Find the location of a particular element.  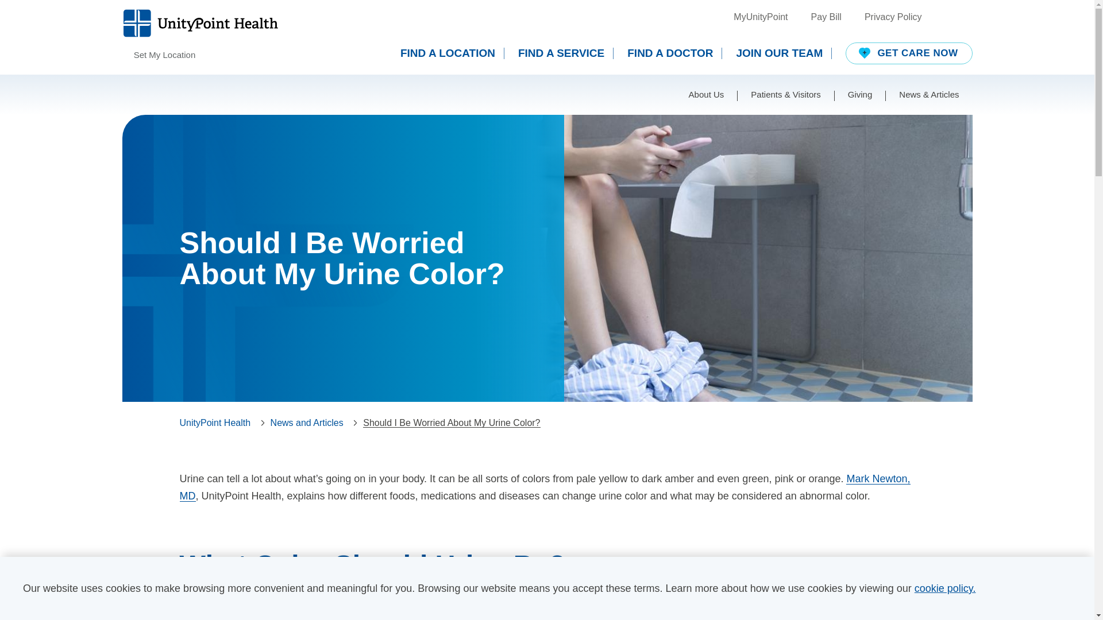

Mark Newton, MD is located at coordinates (545, 487).